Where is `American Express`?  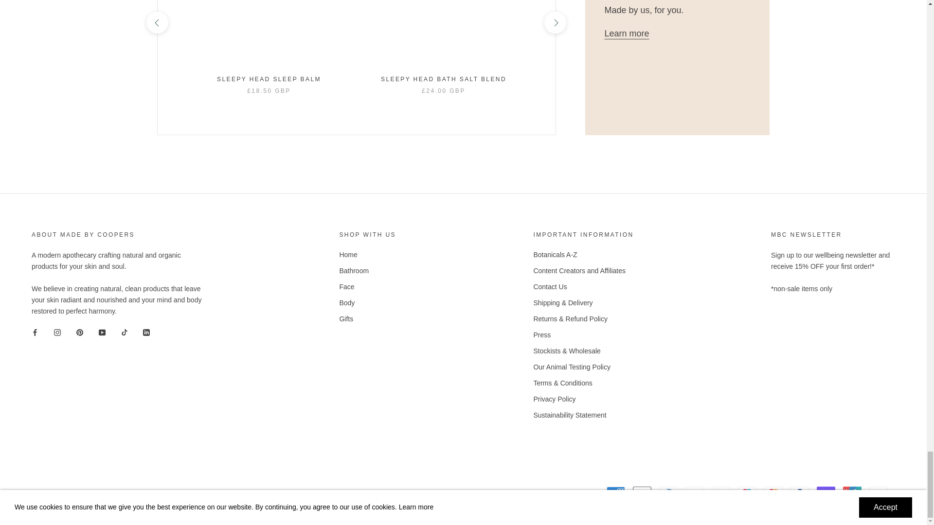 American Express is located at coordinates (615, 492).